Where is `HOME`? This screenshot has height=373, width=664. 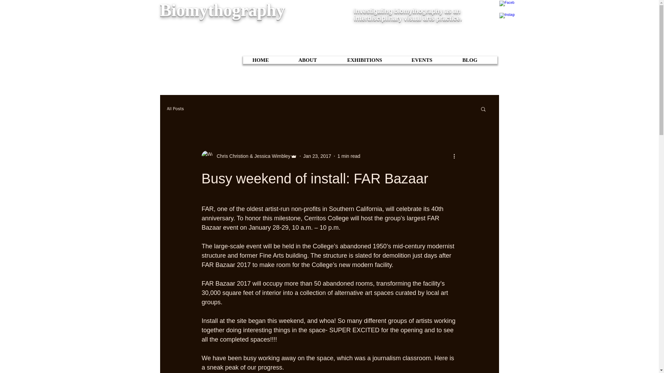 HOME is located at coordinates (268, 60).